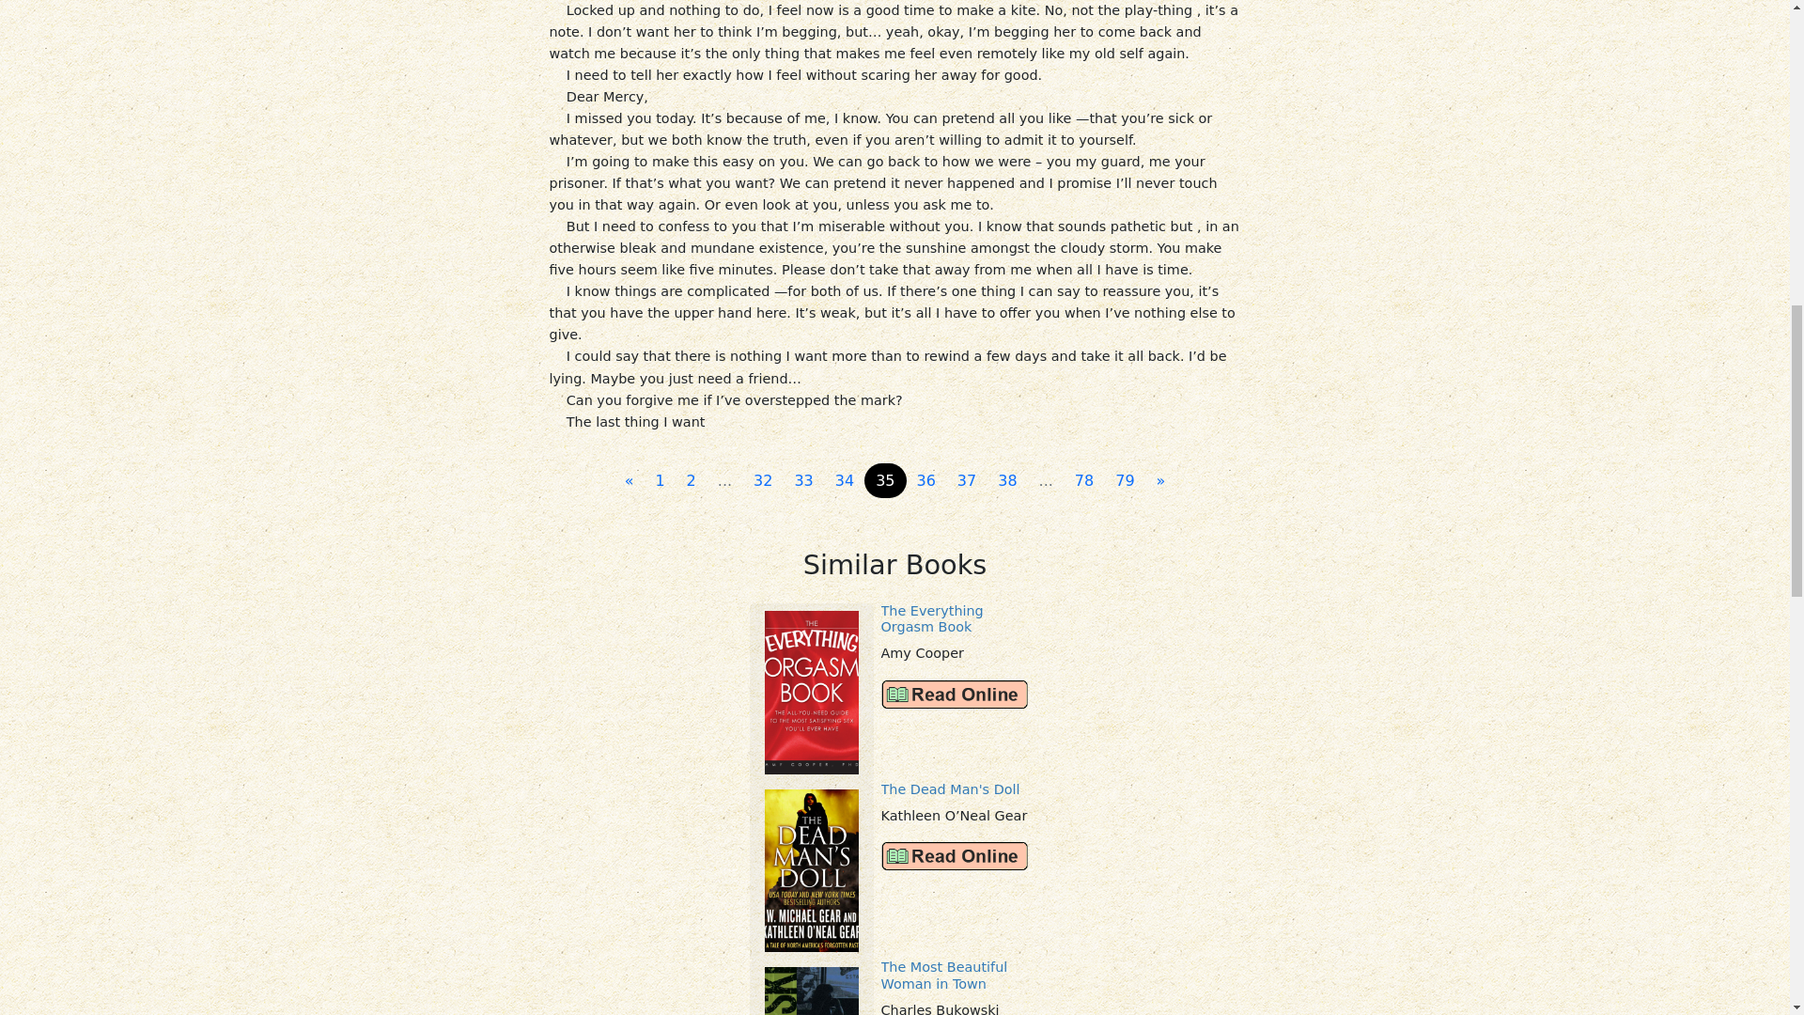  What do you see at coordinates (884, 481) in the screenshot?
I see `35` at bounding box center [884, 481].